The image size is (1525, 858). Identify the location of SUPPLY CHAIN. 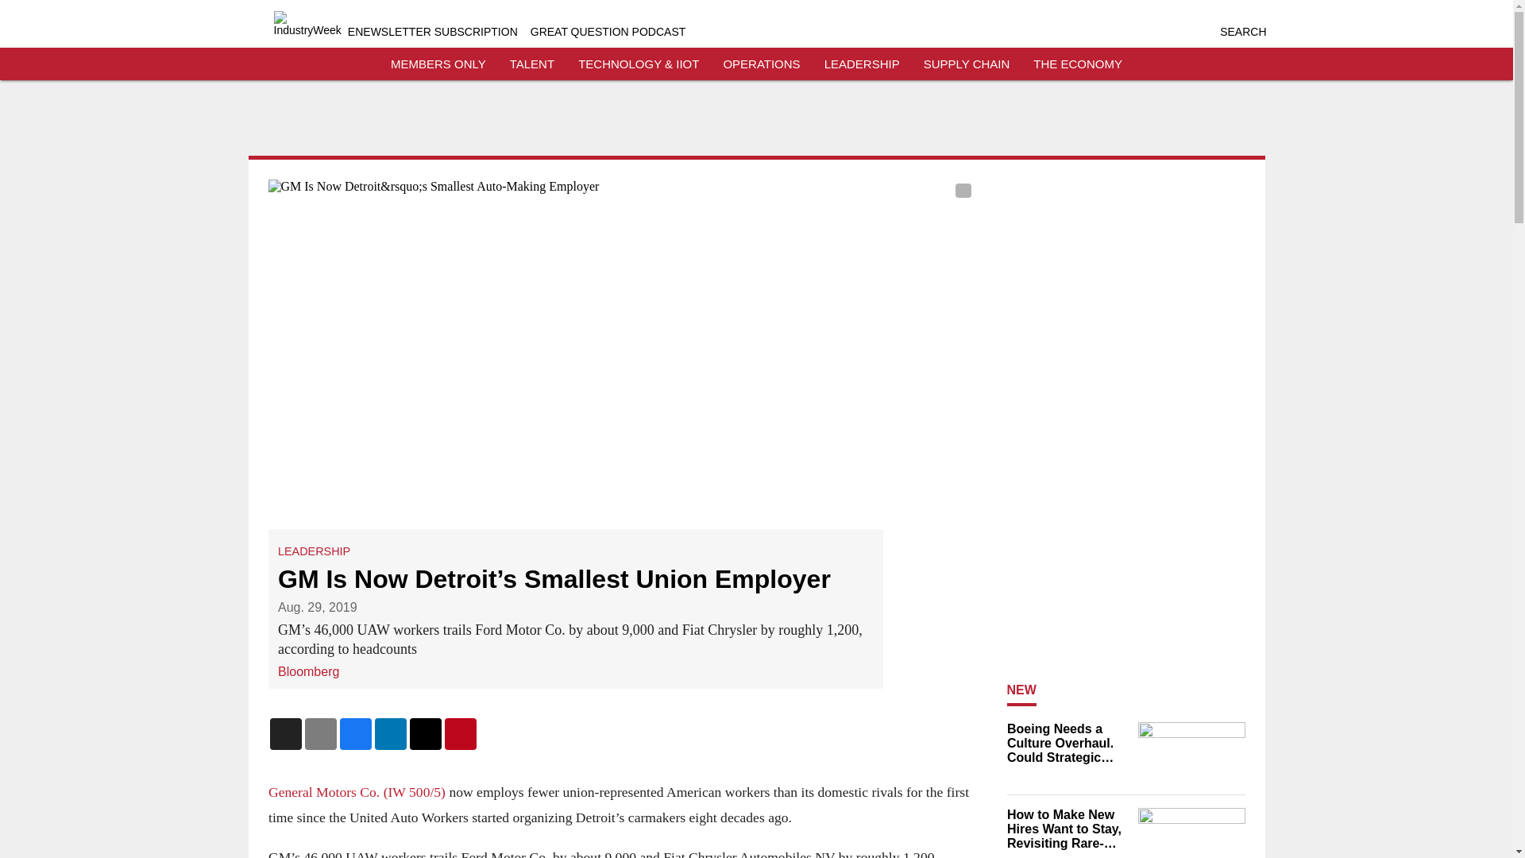
(967, 64).